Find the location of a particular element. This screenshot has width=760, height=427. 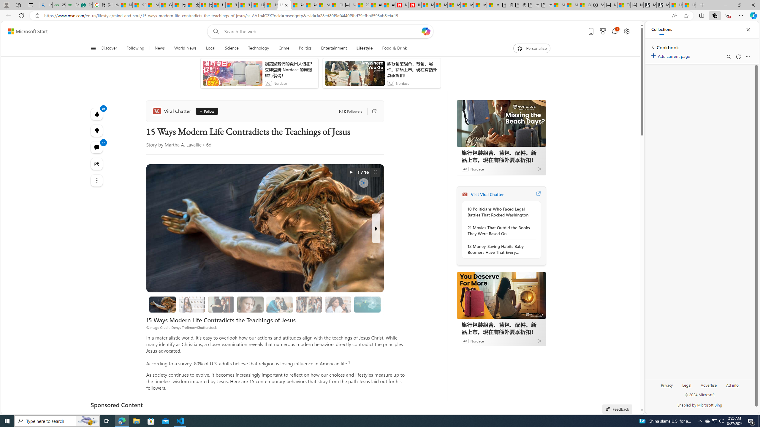

Technology is located at coordinates (259, 48).